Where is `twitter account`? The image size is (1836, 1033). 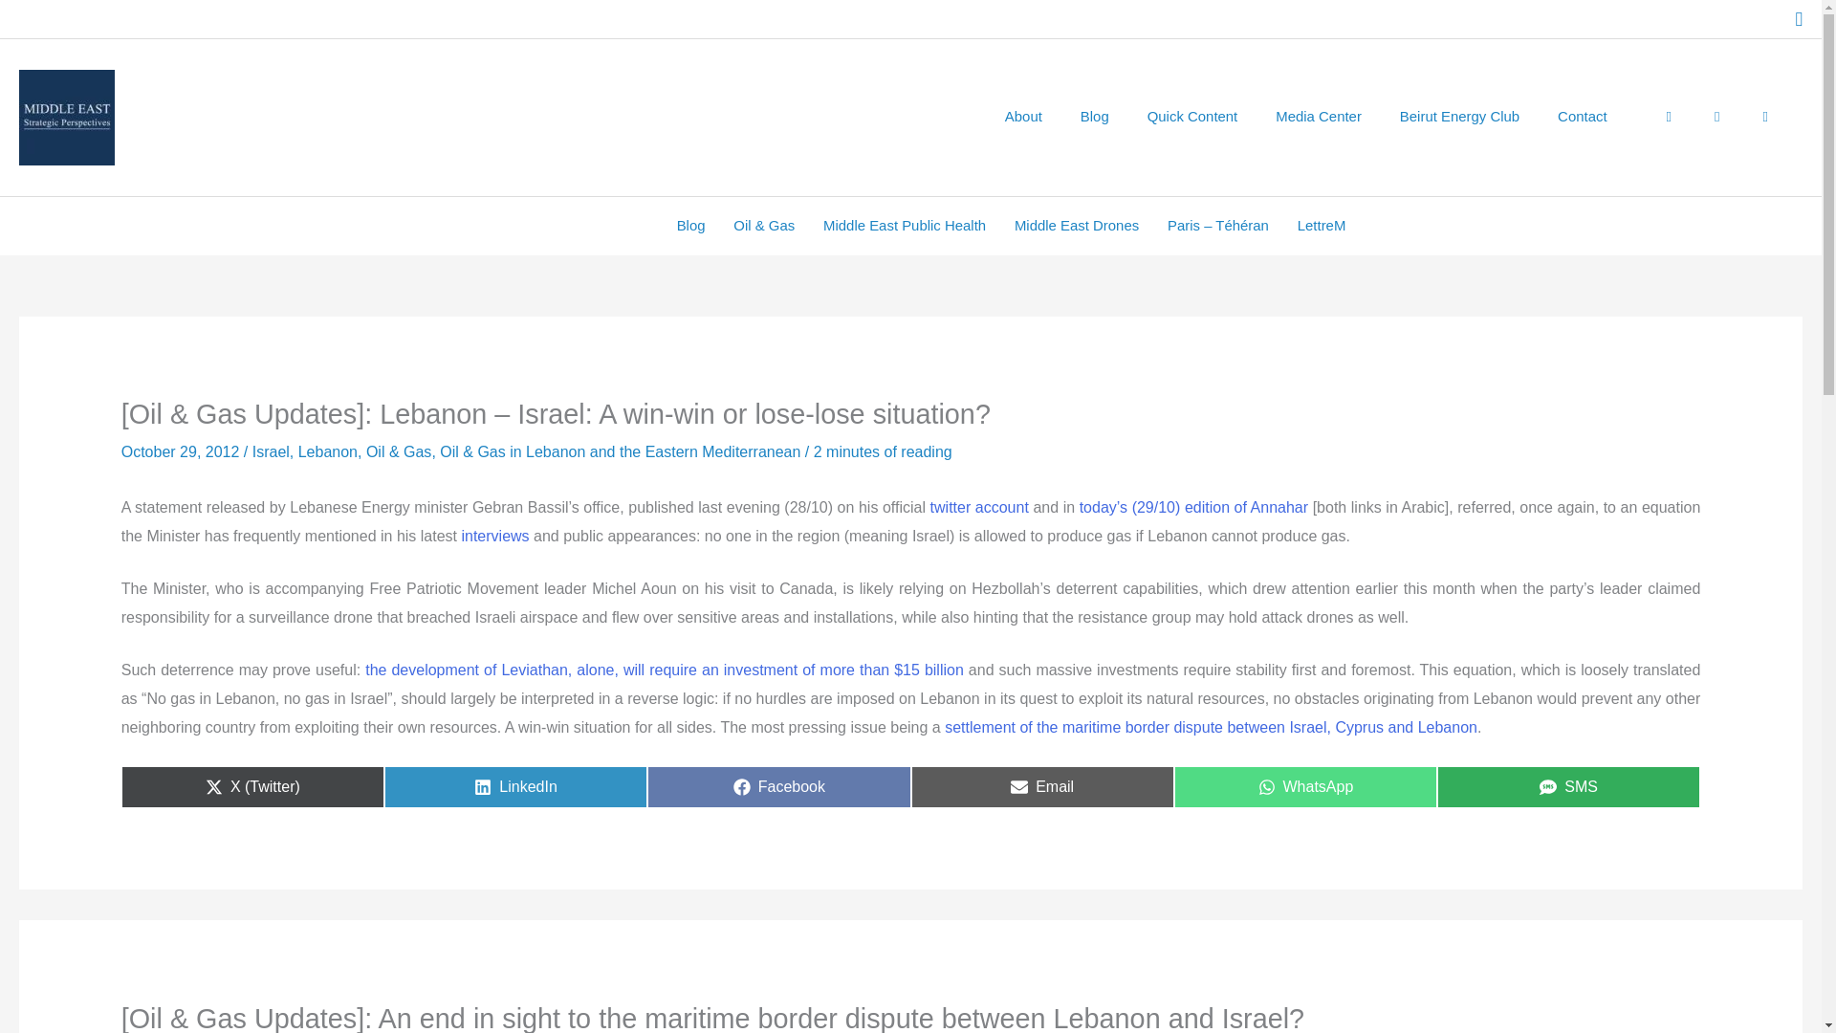 twitter account is located at coordinates (493, 536).